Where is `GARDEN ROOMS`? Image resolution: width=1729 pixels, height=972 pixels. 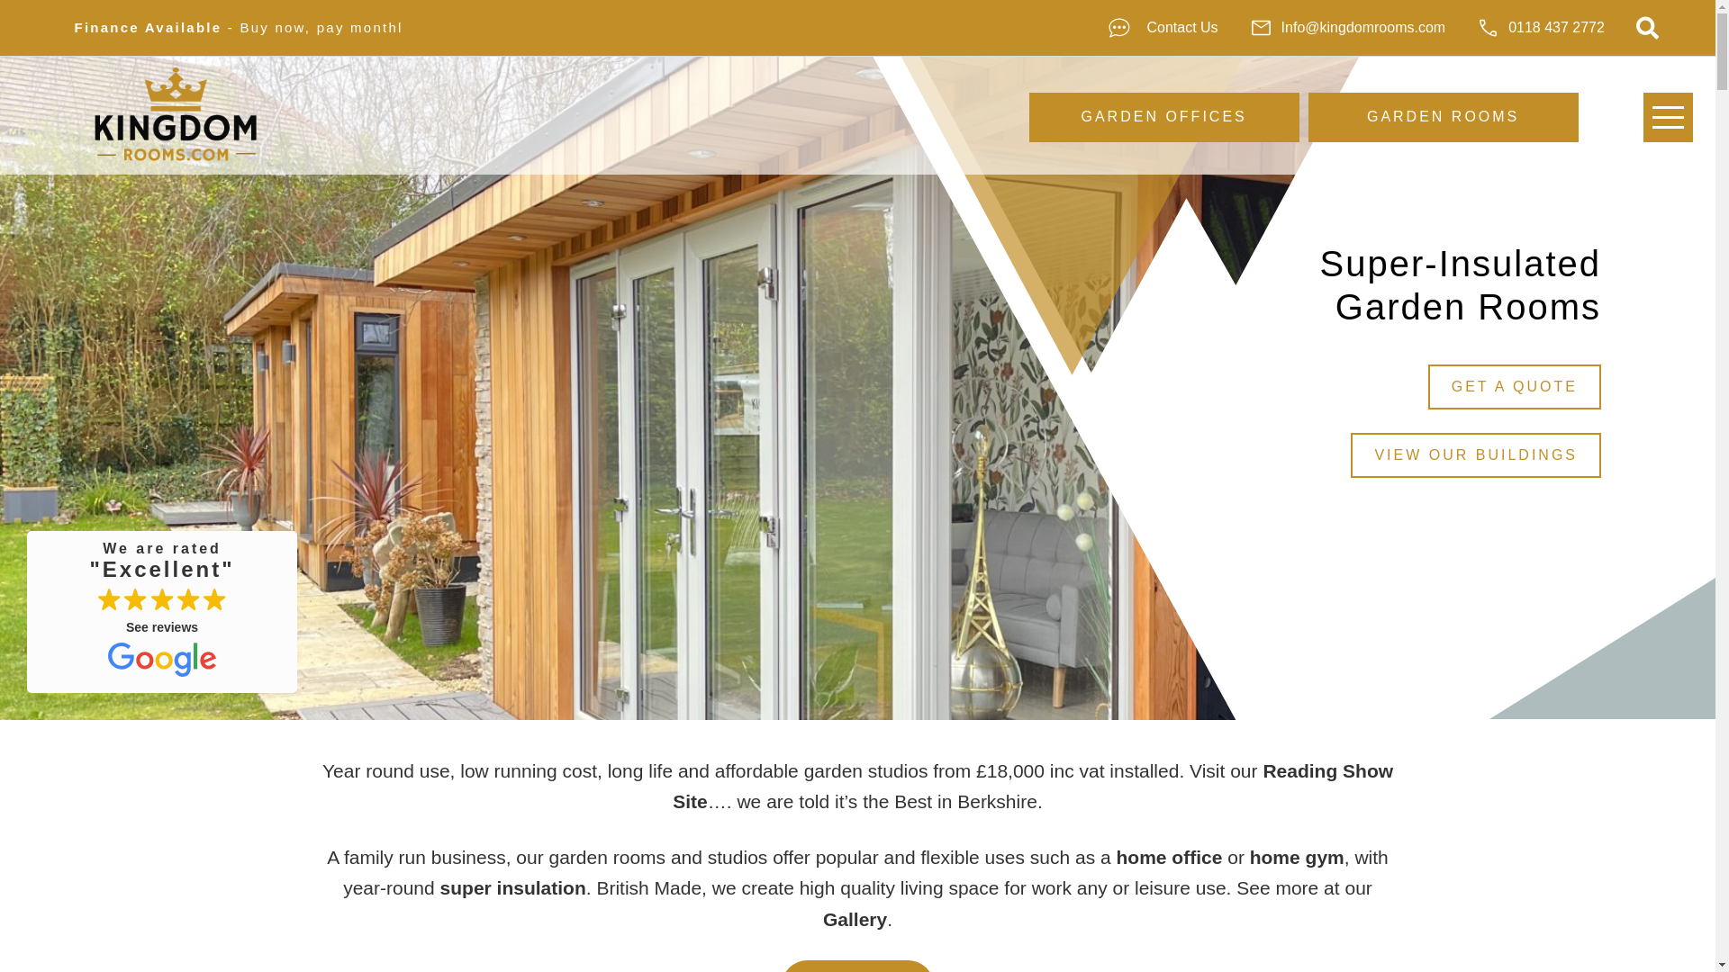 GARDEN ROOMS is located at coordinates (513, 887).